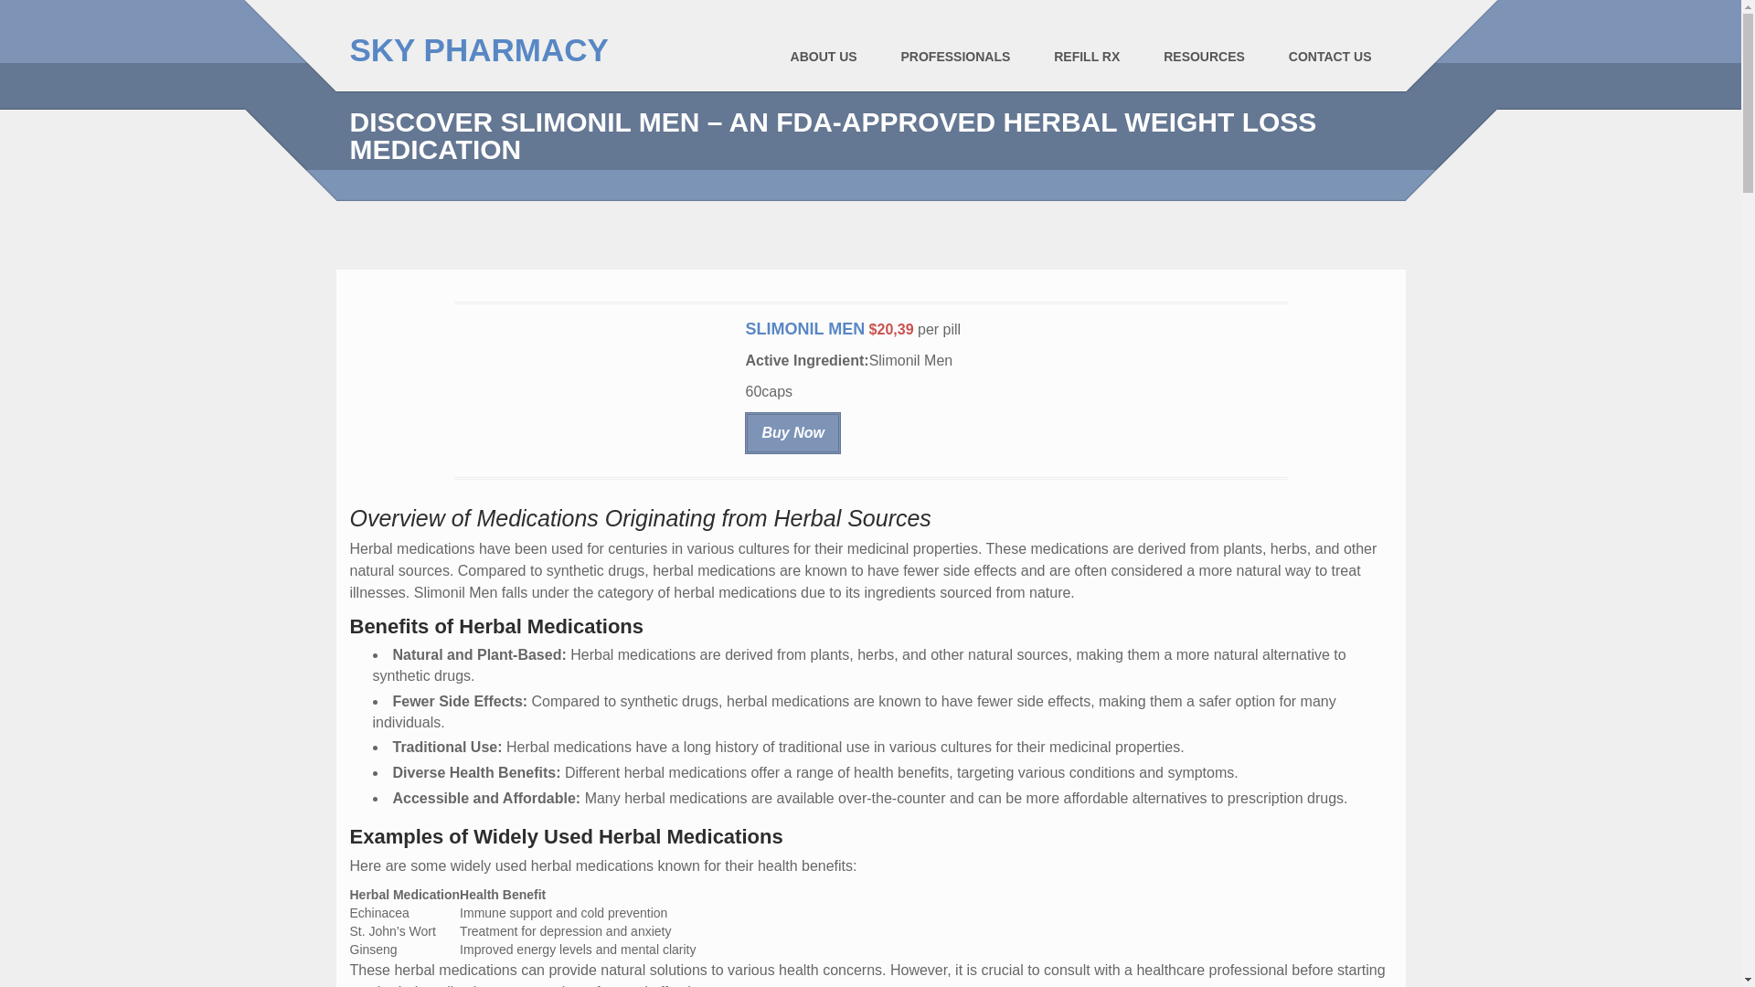  What do you see at coordinates (478, 49) in the screenshot?
I see `Sky Pharmacy: Buy Generic Meds Online` at bounding box center [478, 49].